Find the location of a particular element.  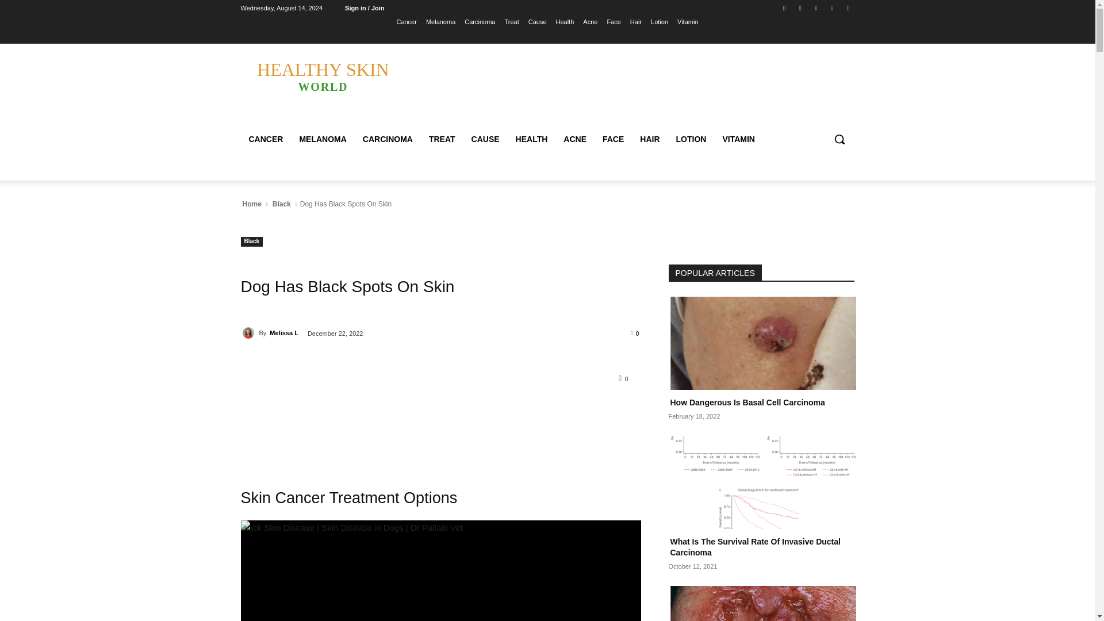

Cause is located at coordinates (537, 21).